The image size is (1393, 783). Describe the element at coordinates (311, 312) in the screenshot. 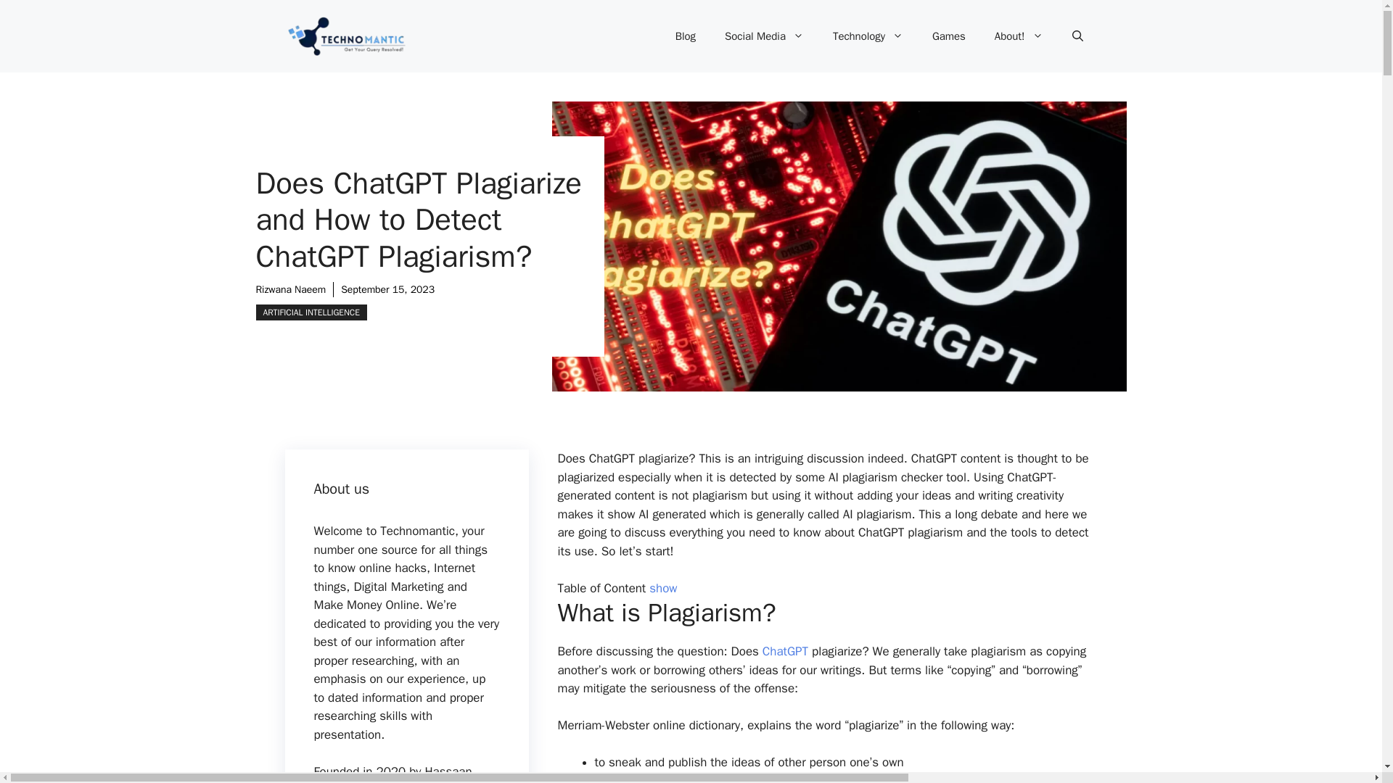

I see `ARTIFICIAL INTELLIGENCE` at that location.